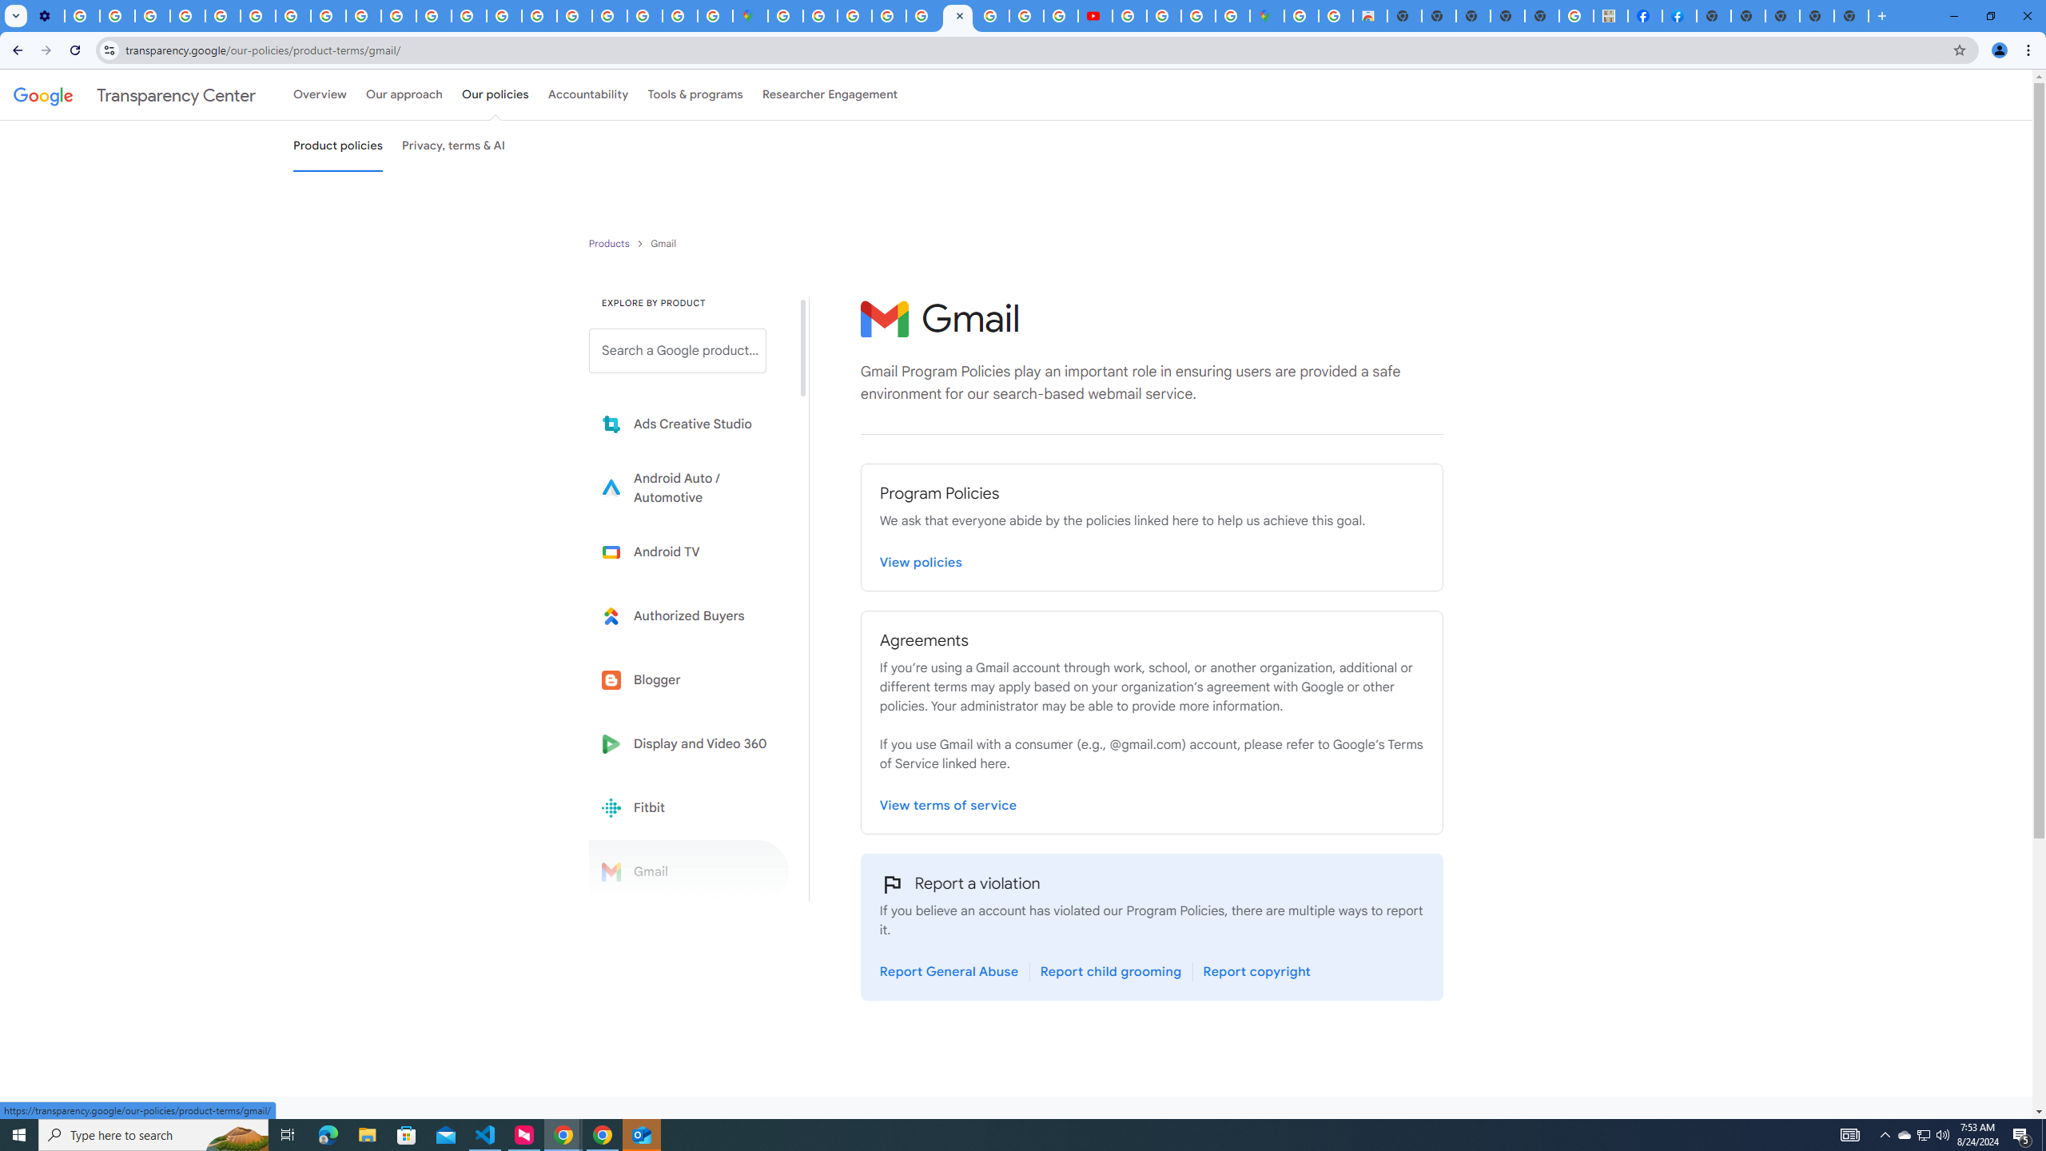 The height and width of the screenshot is (1151, 2046). I want to click on Address and search bar, so click(1034, 50).